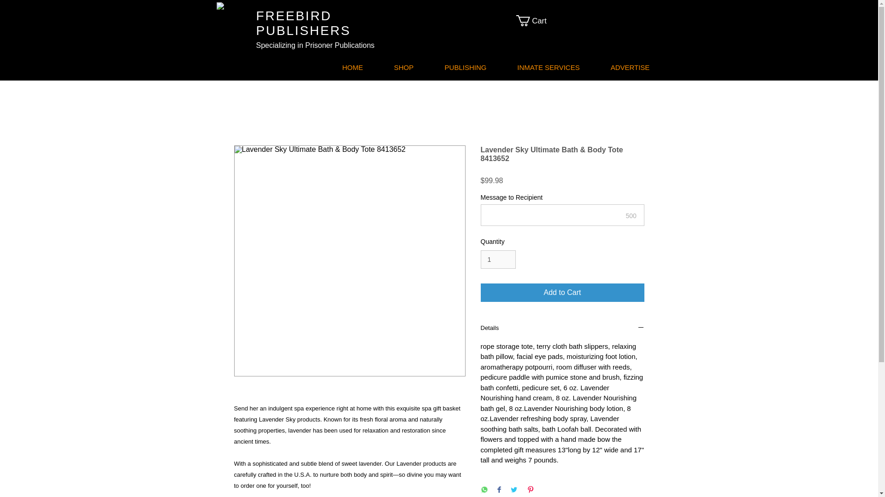  Describe the element at coordinates (353, 67) in the screenshot. I see `HOME` at that location.